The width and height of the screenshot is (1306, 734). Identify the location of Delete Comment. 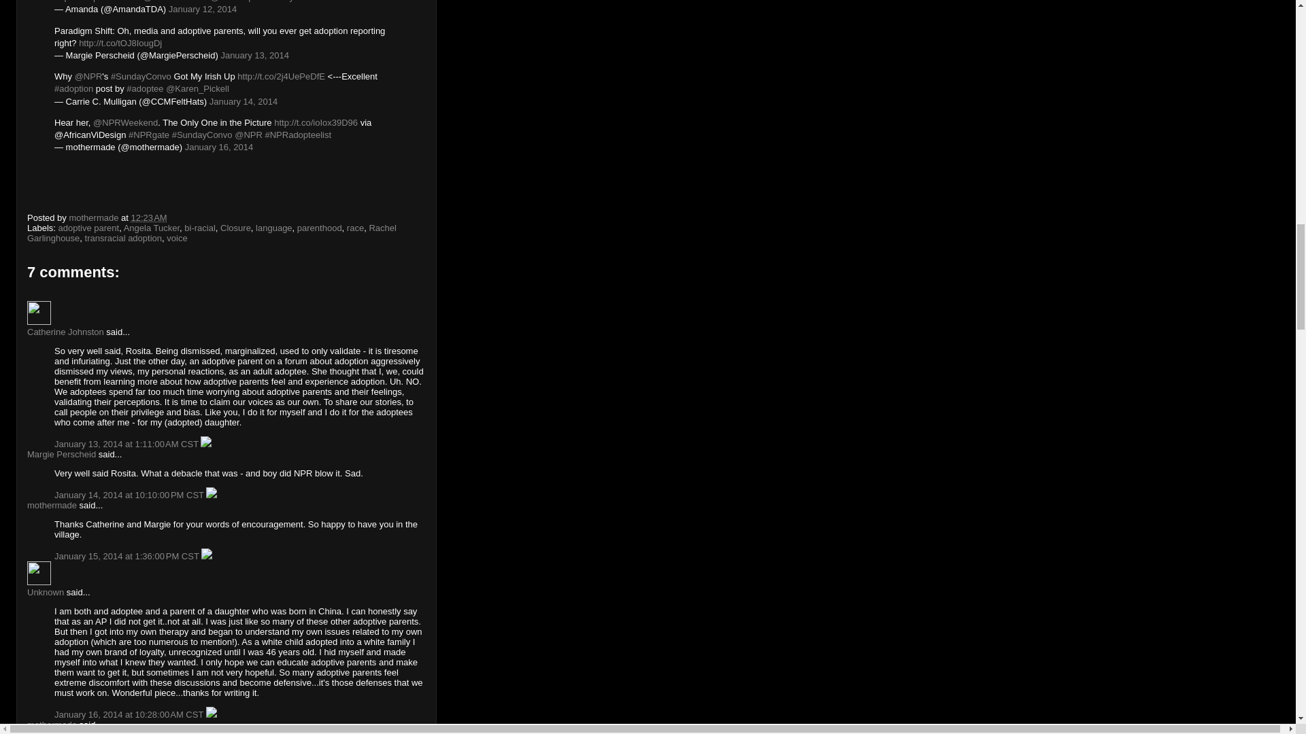
(206, 443).